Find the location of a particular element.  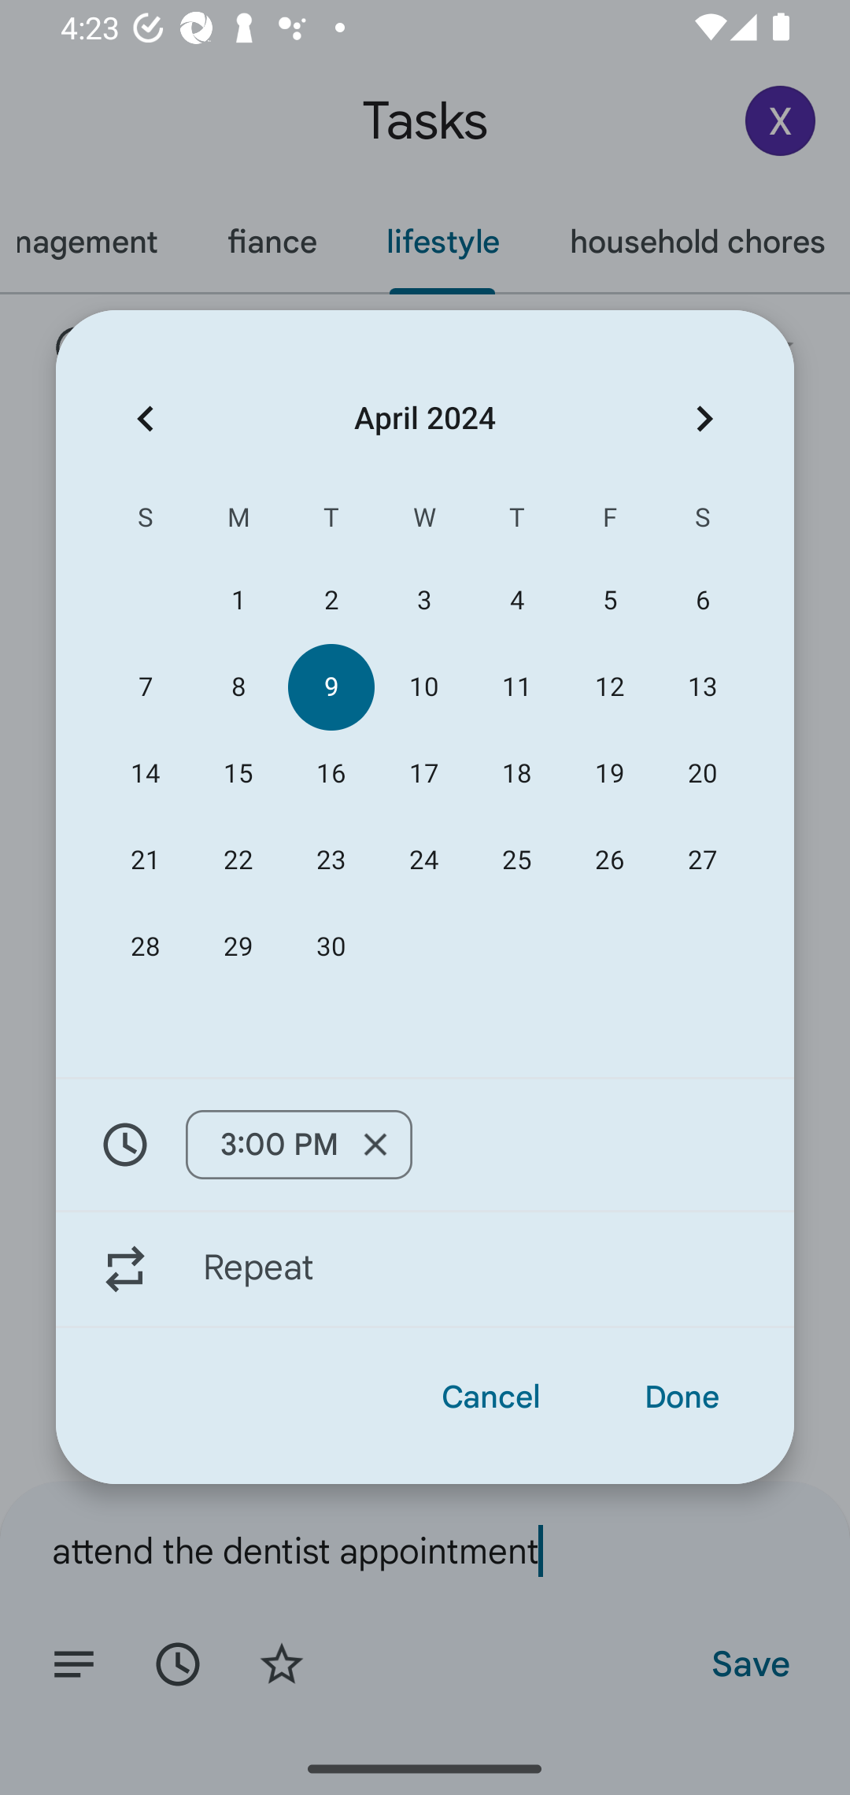

3:00 PM Remove 3:00 PM is located at coordinates (299, 1145).